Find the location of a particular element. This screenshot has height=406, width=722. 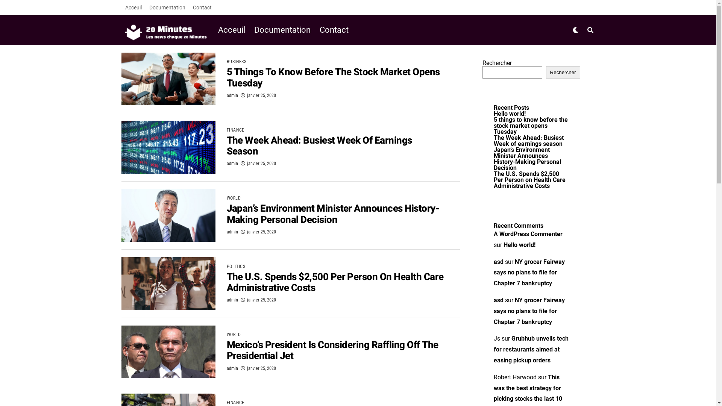

admin is located at coordinates (232, 232).